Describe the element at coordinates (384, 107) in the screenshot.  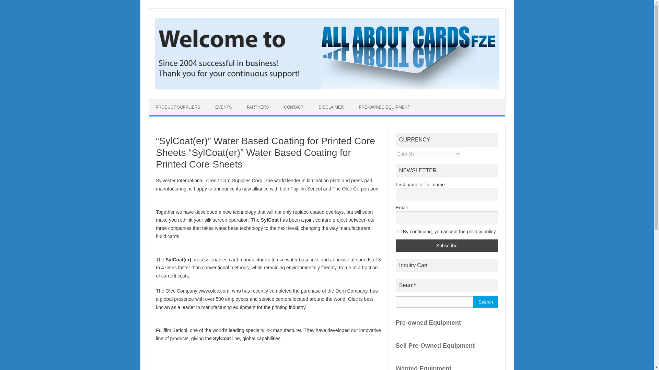
I see `PRE-OWNED EQUIPMENT` at that location.